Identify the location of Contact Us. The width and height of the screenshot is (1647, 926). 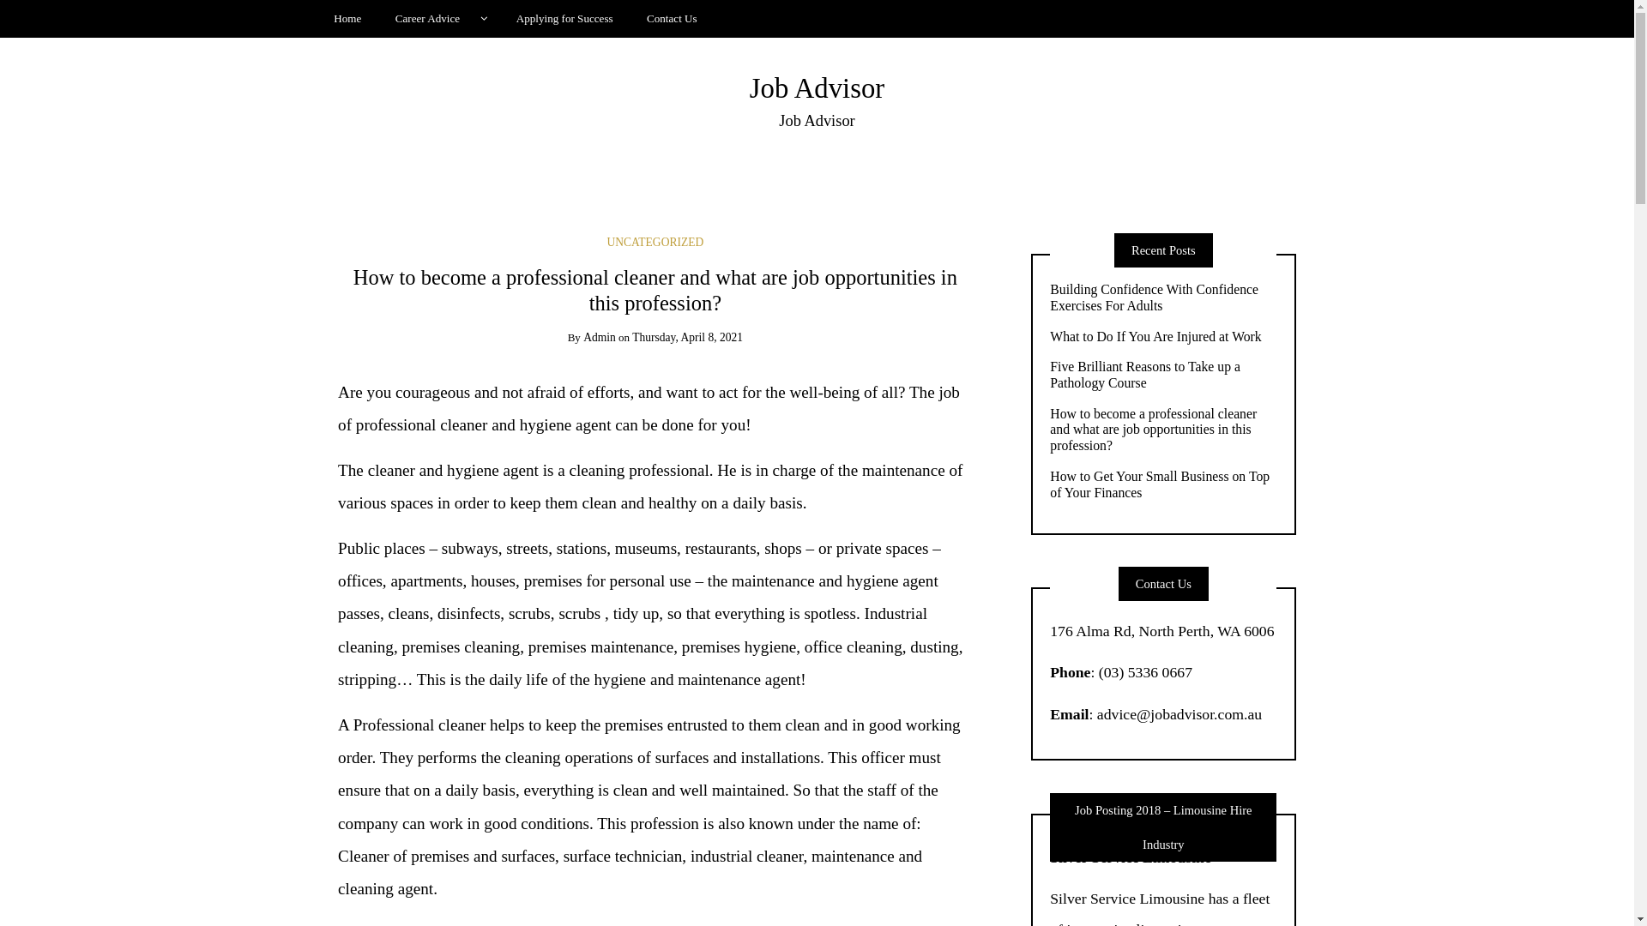
(673, 19).